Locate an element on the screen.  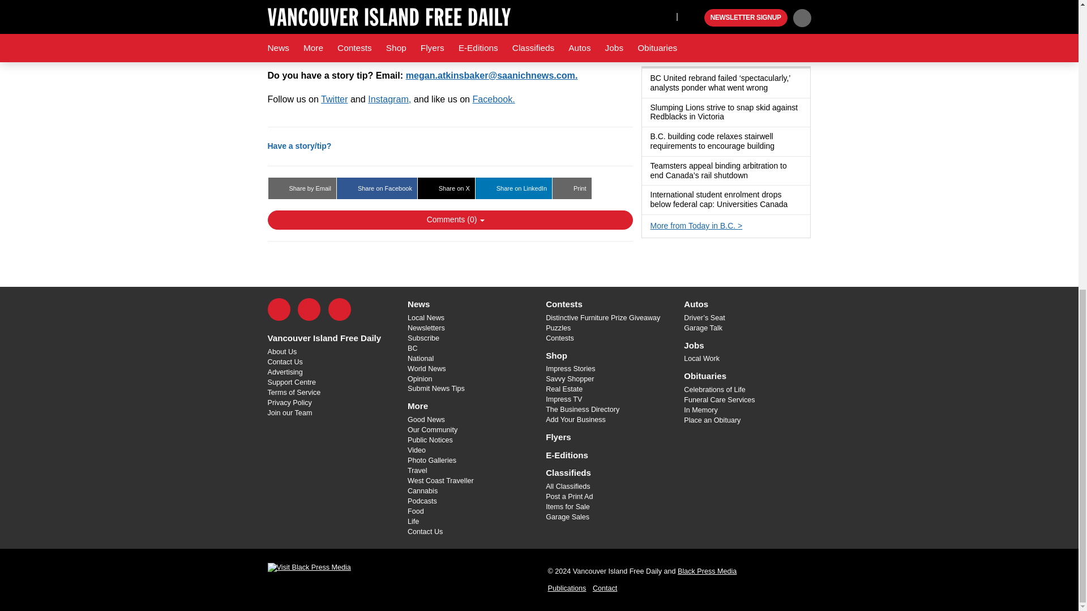
Instagram is located at coordinates (340, 309).